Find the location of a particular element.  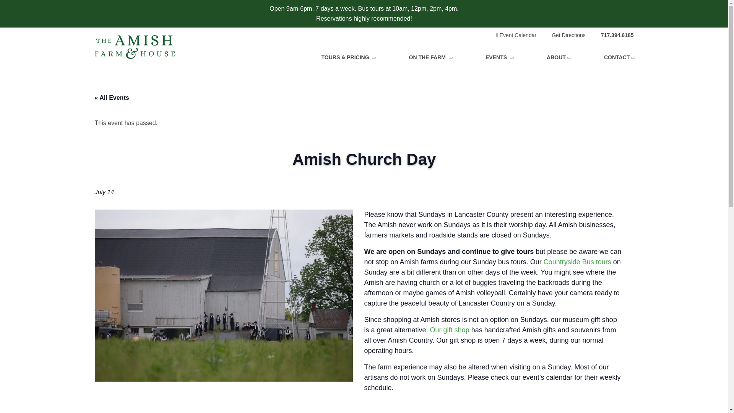

Get Directions is located at coordinates (569, 35).